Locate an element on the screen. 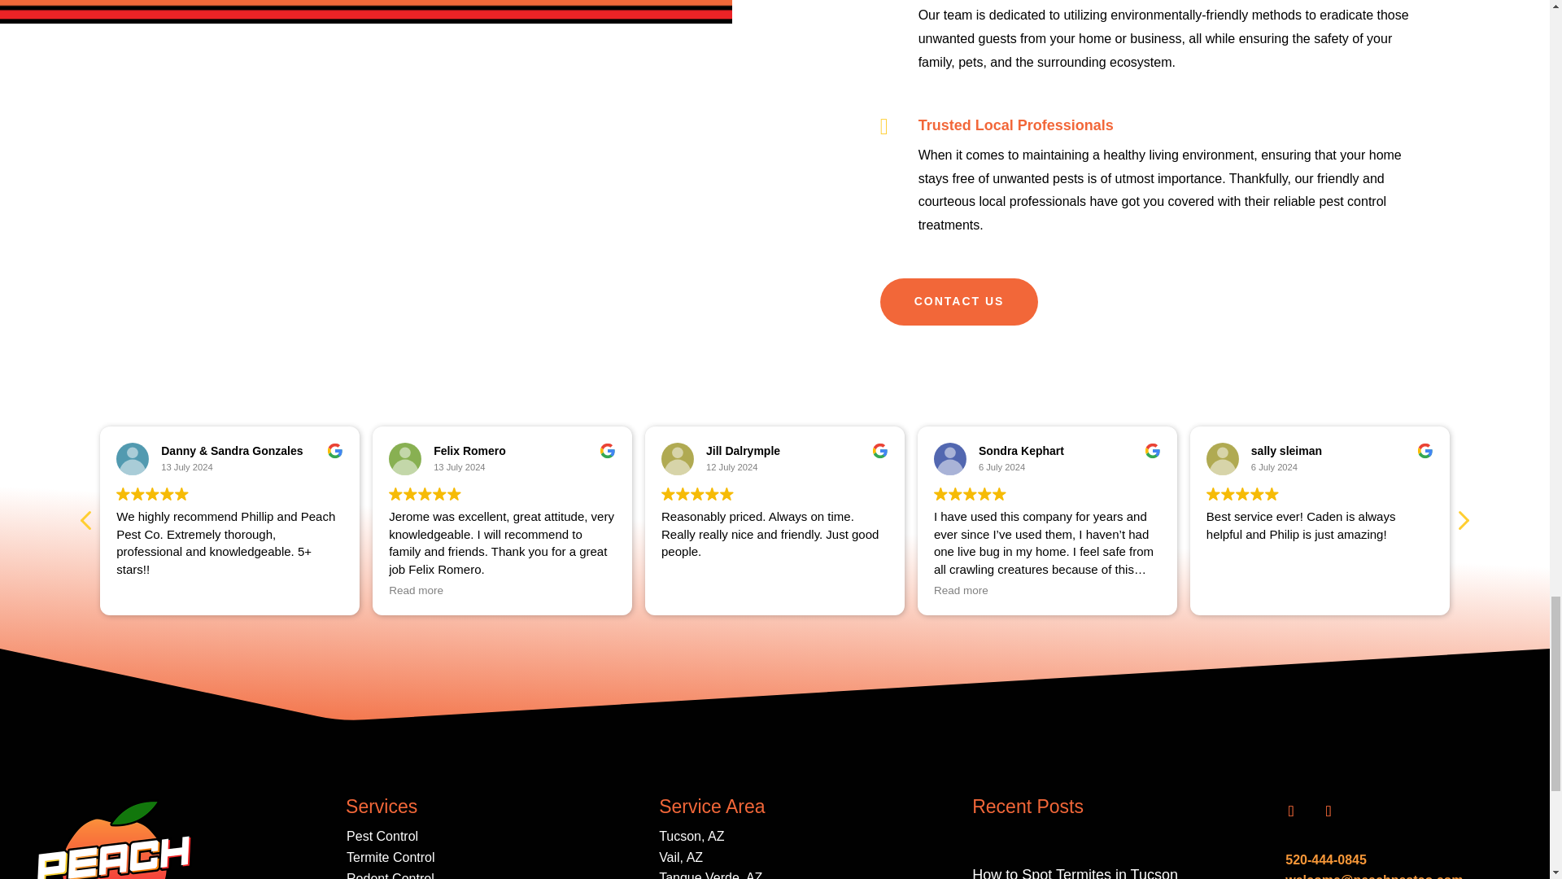 The height and width of the screenshot is (879, 1562). Termite Control is located at coordinates (390, 857).